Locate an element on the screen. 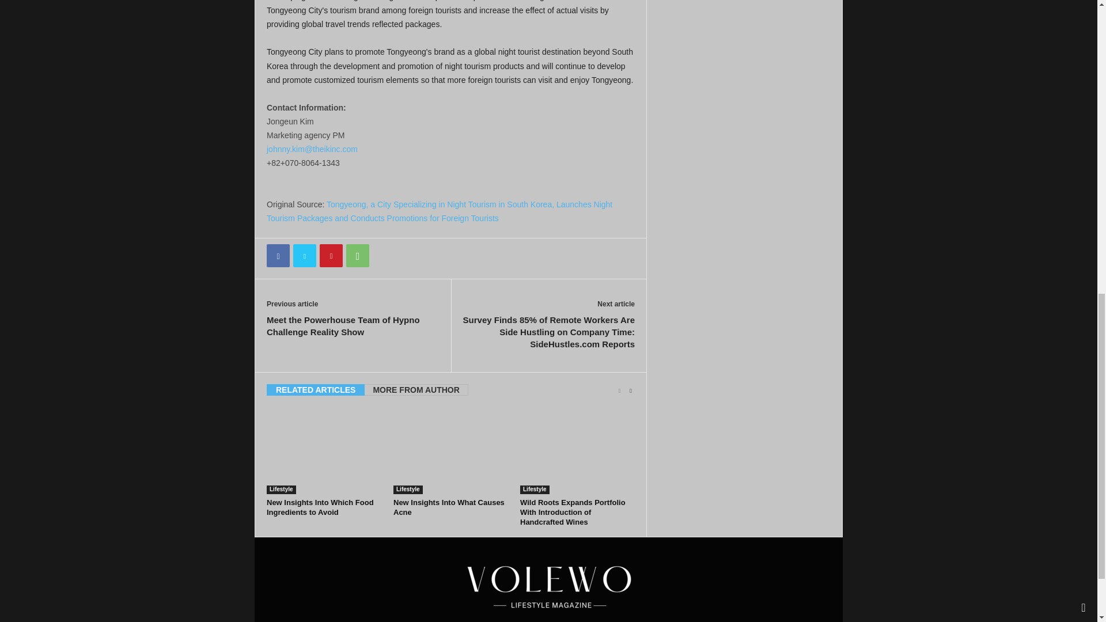 This screenshot has width=1106, height=622. Meet the Powerhouse Team of Hypno Challenge Reality Show is located at coordinates (353, 326).